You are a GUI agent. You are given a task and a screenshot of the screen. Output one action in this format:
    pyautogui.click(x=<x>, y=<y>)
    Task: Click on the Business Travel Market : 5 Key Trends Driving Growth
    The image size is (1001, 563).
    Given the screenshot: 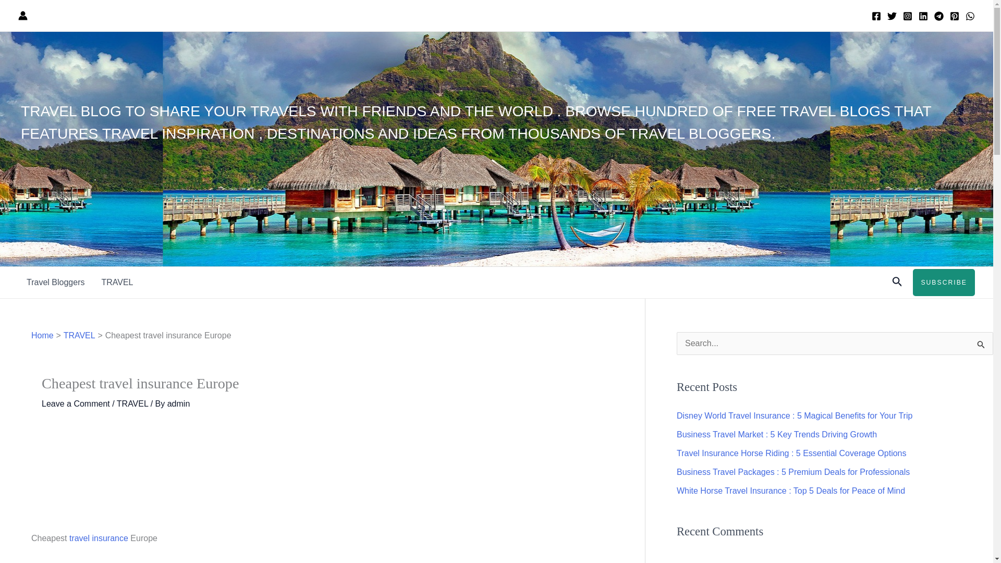 What is the action you would take?
    pyautogui.click(x=776, y=435)
    